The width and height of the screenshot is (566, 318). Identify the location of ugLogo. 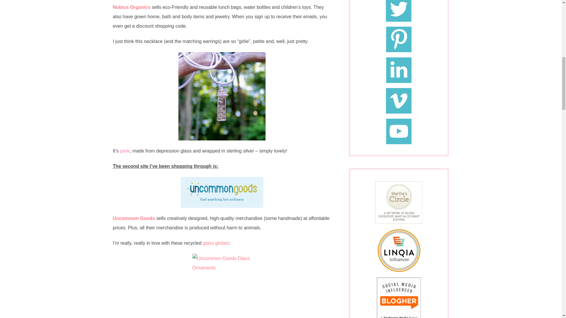
(222, 192).